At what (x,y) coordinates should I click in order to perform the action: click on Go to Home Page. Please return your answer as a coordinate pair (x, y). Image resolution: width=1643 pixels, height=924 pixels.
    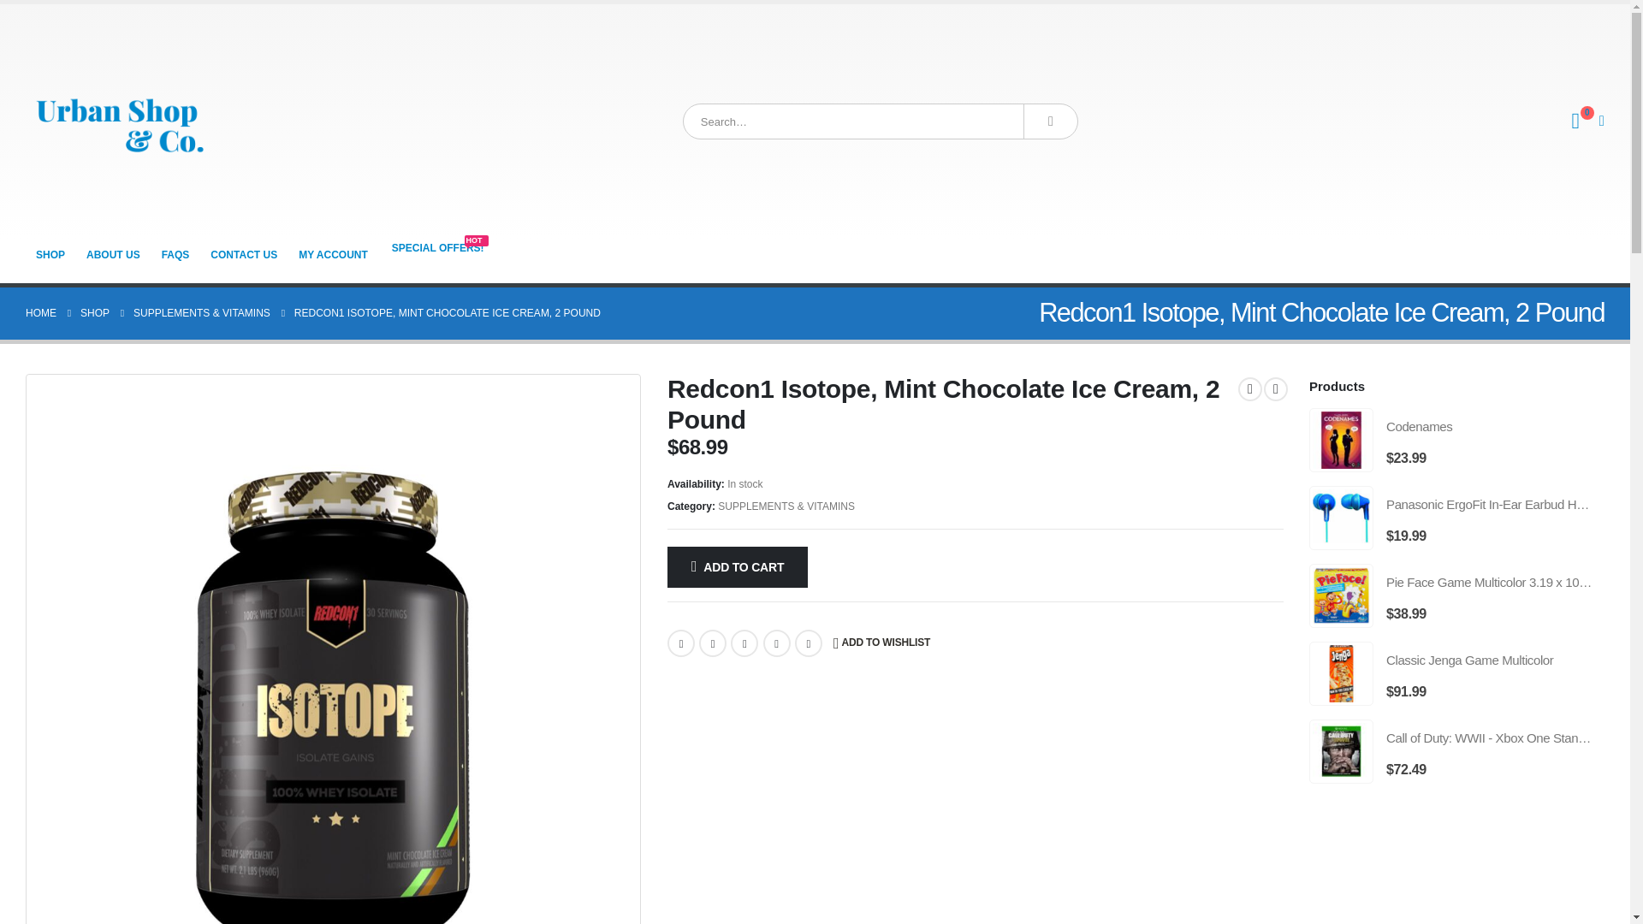
    Looking at the image, I should click on (41, 313).